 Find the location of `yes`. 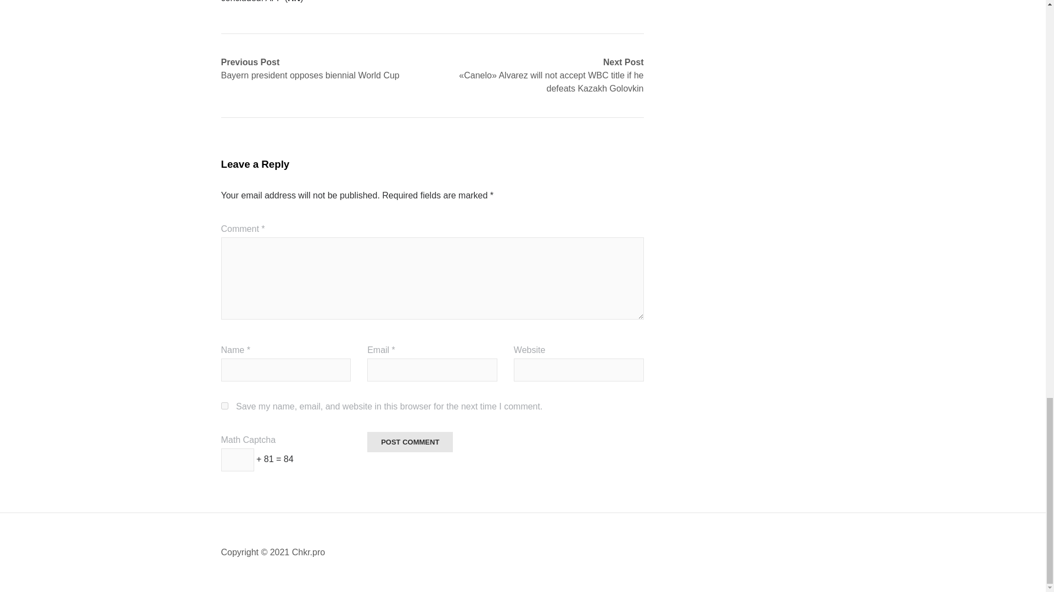

yes is located at coordinates (224, 406).